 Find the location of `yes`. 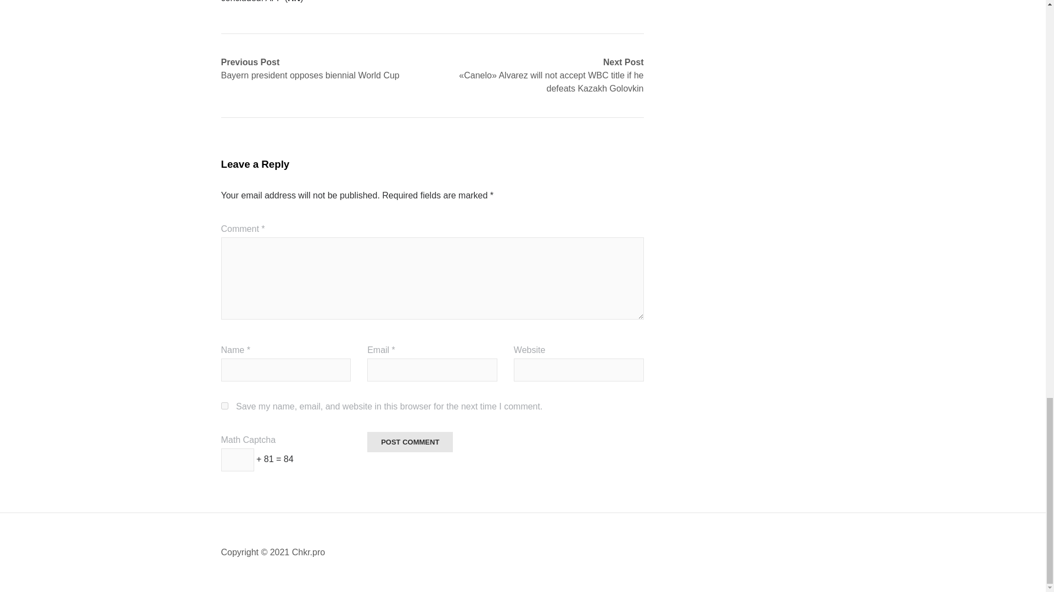

yes is located at coordinates (224, 406).